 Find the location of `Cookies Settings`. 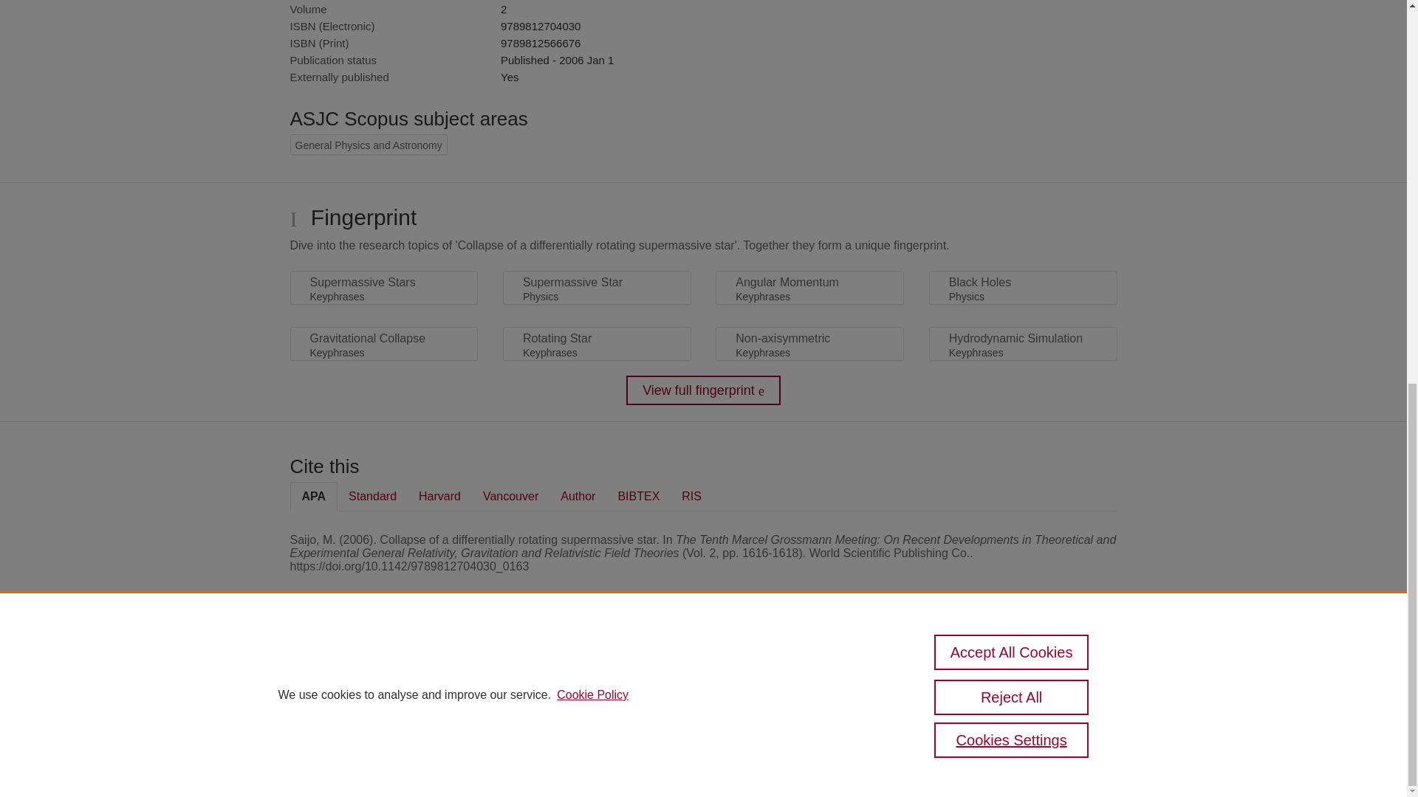

Cookies Settings is located at coordinates (325, 740).